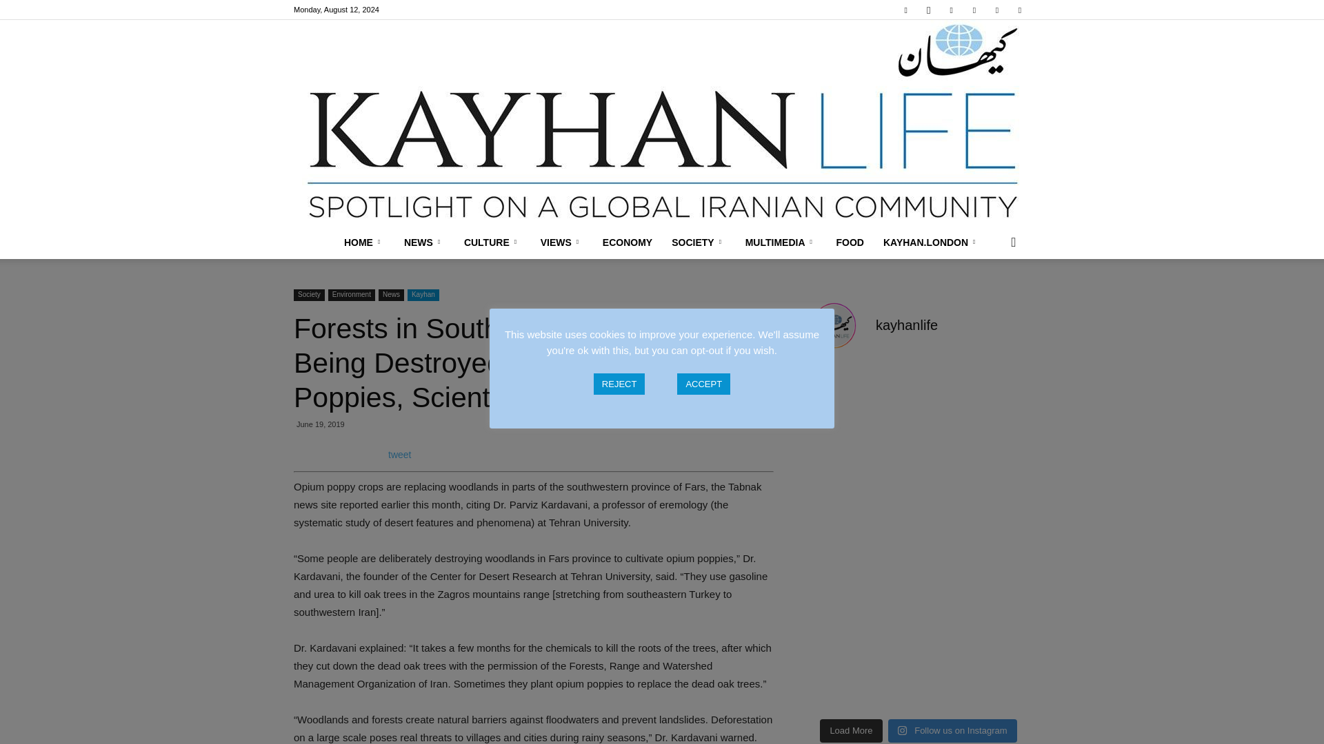 Image resolution: width=1324 pixels, height=744 pixels. I want to click on Linkedin, so click(952, 10).